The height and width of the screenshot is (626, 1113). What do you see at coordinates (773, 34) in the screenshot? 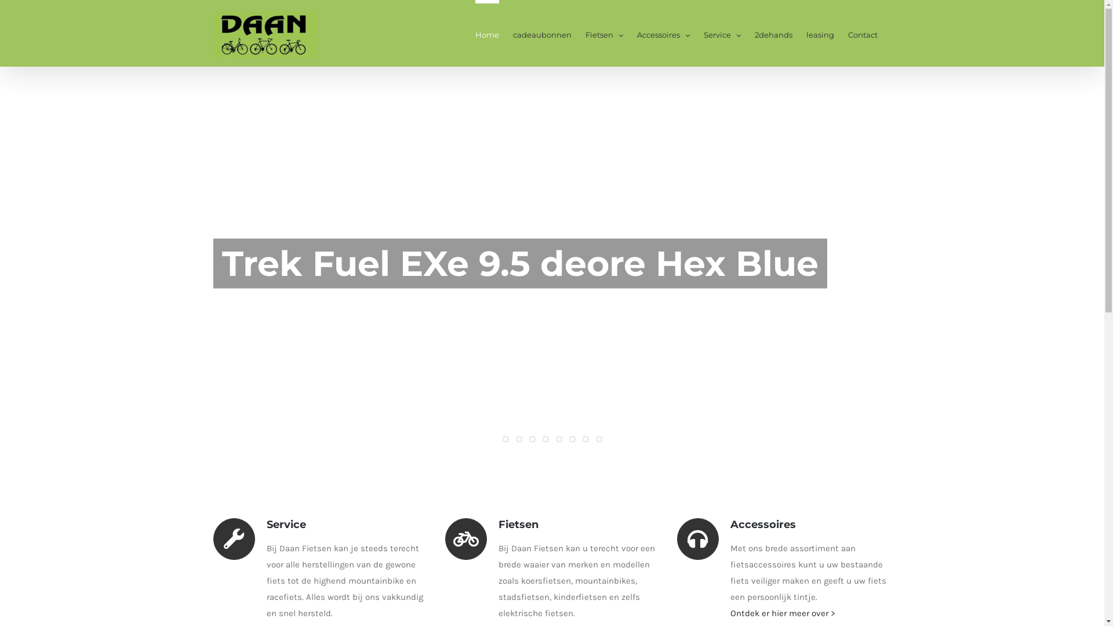
I see `2dehands` at bounding box center [773, 34].